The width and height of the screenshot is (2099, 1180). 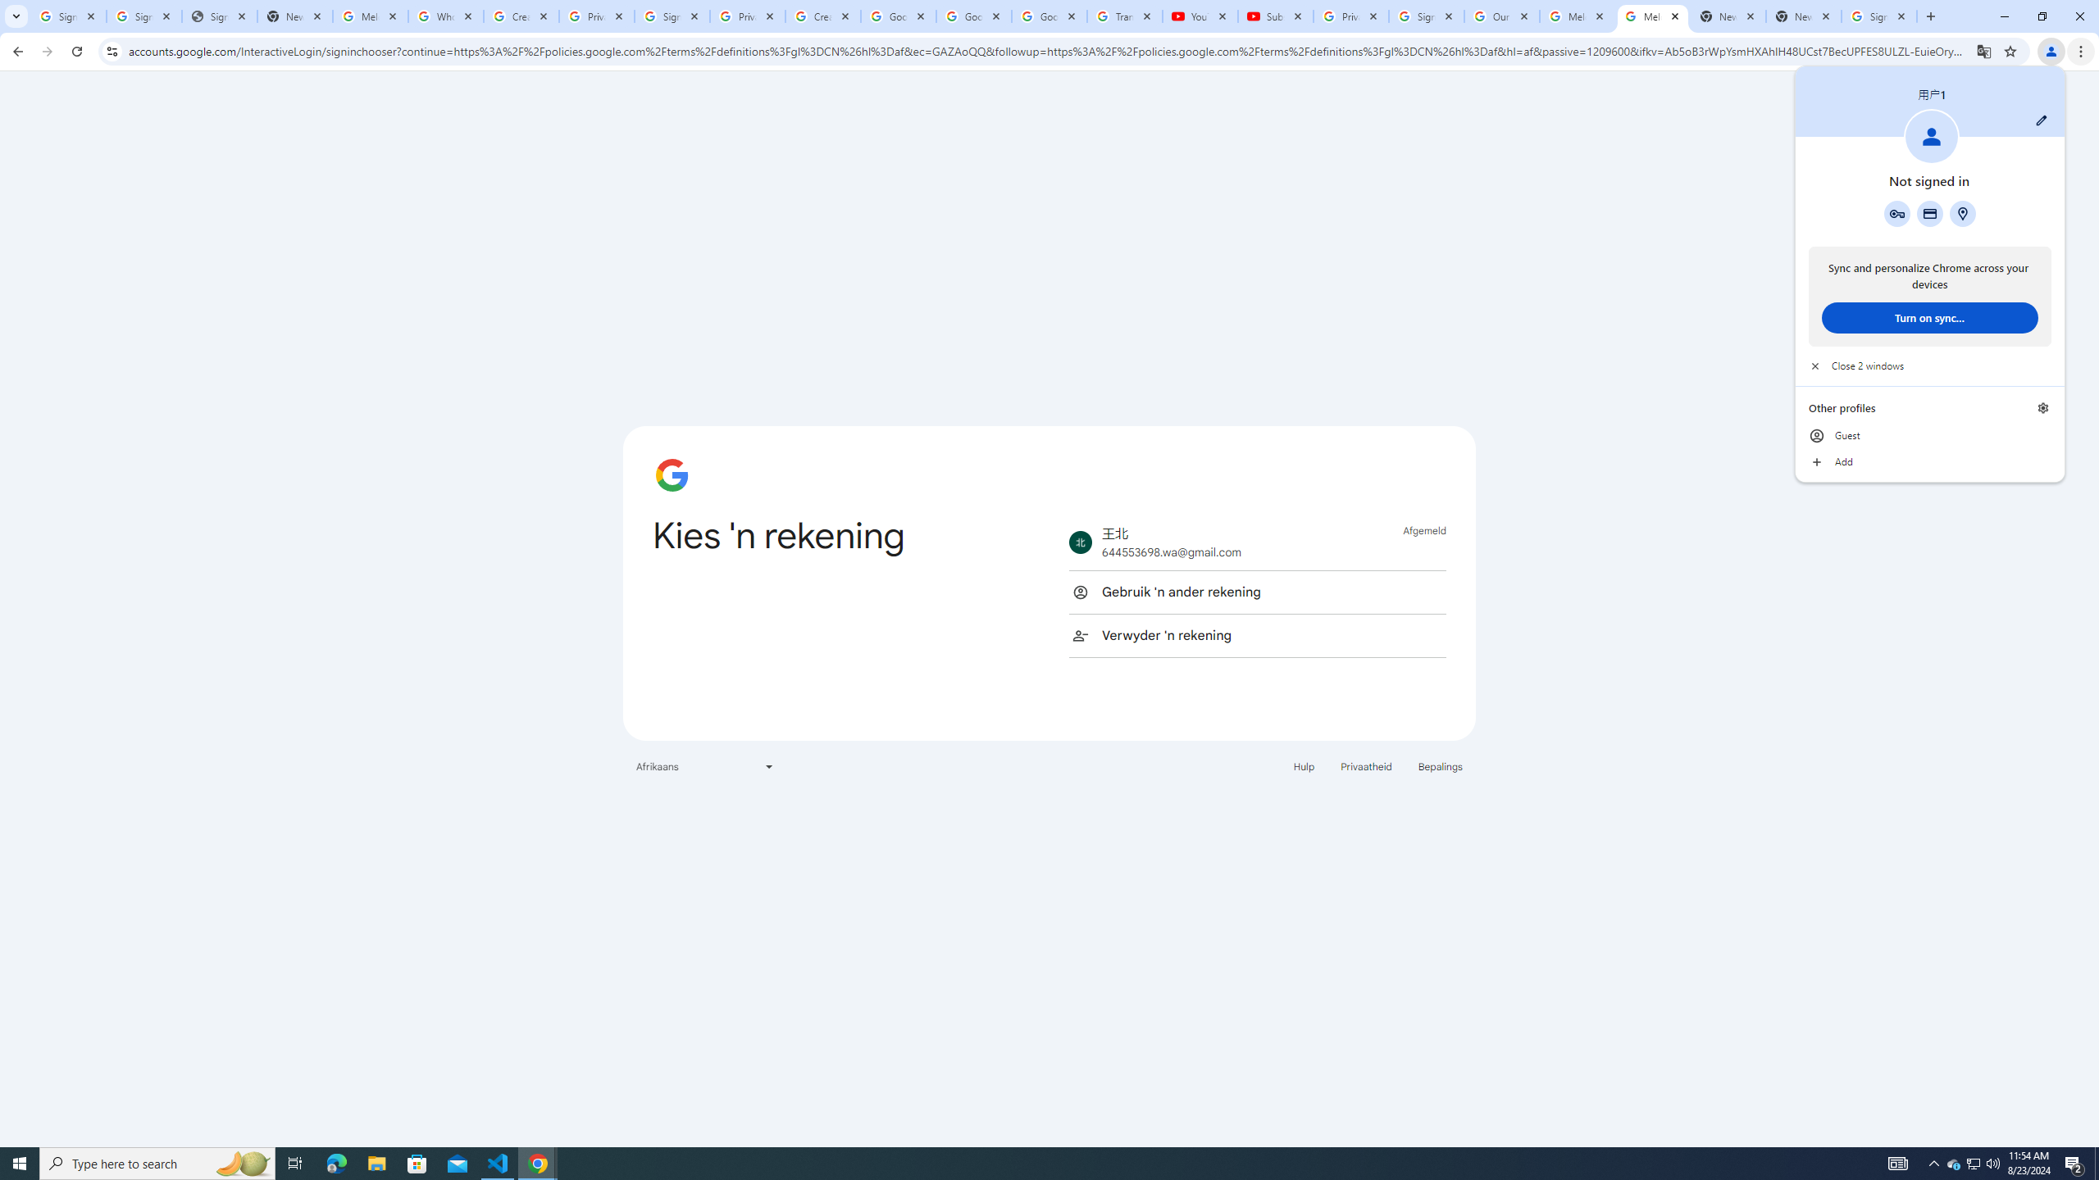 I want to click on Gebruik 'n ander rekening, so click(x=1897, y=213).